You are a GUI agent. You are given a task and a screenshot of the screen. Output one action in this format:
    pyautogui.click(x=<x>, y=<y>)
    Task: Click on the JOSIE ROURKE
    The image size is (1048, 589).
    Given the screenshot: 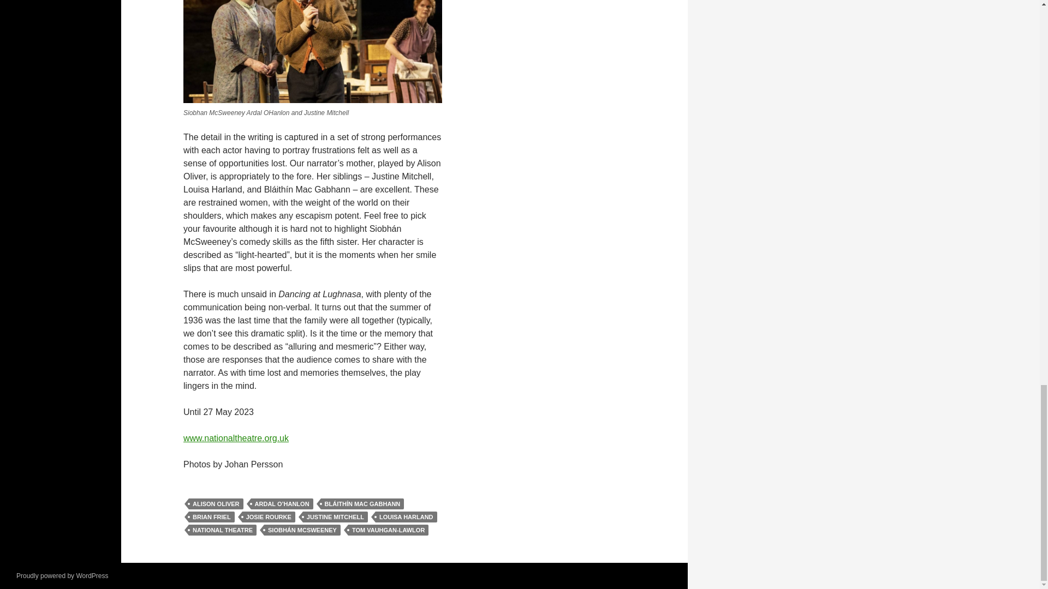 What is the action you would take?
    pyautogui.click(x=269, y=517)
    